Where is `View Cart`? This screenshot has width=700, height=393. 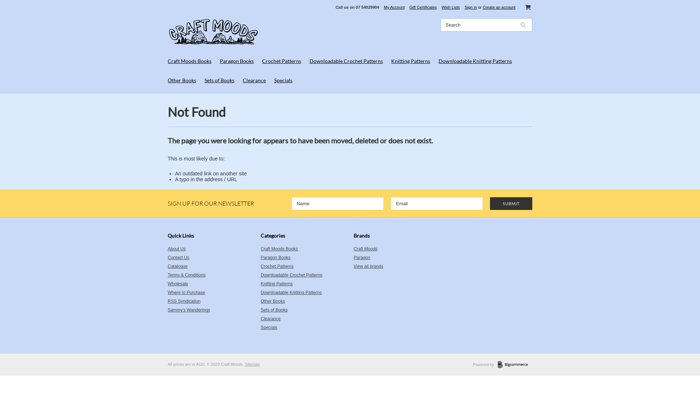 View Cart is located at coordinates (528, 7).